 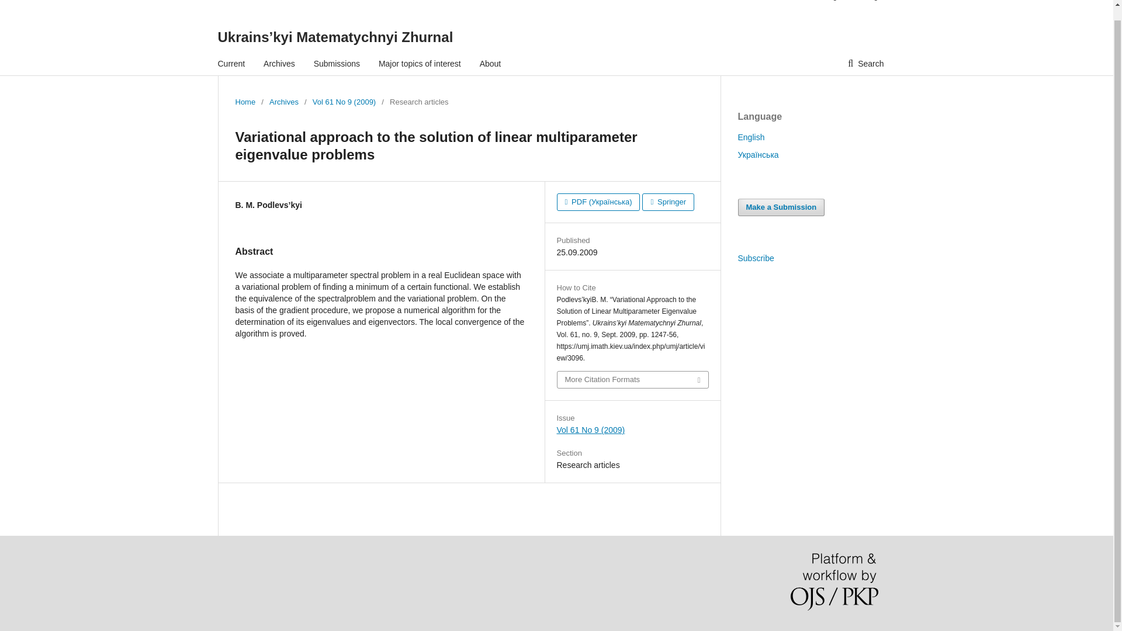 What do you see at coordinates (668, 202) in the screenshot?
I see `Springer` at bounding box center [668, 202].